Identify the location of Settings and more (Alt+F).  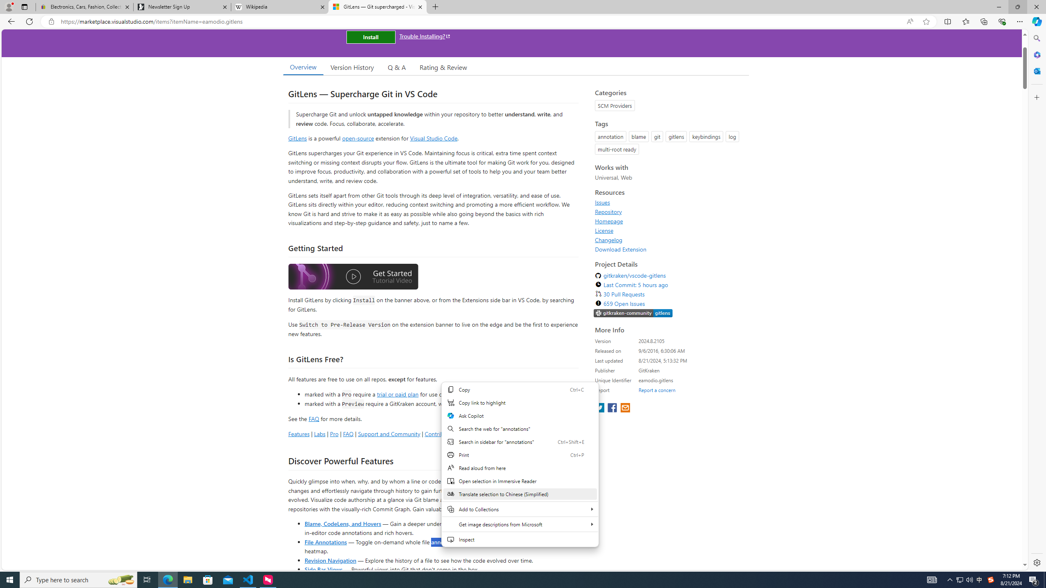
(1020, 21).